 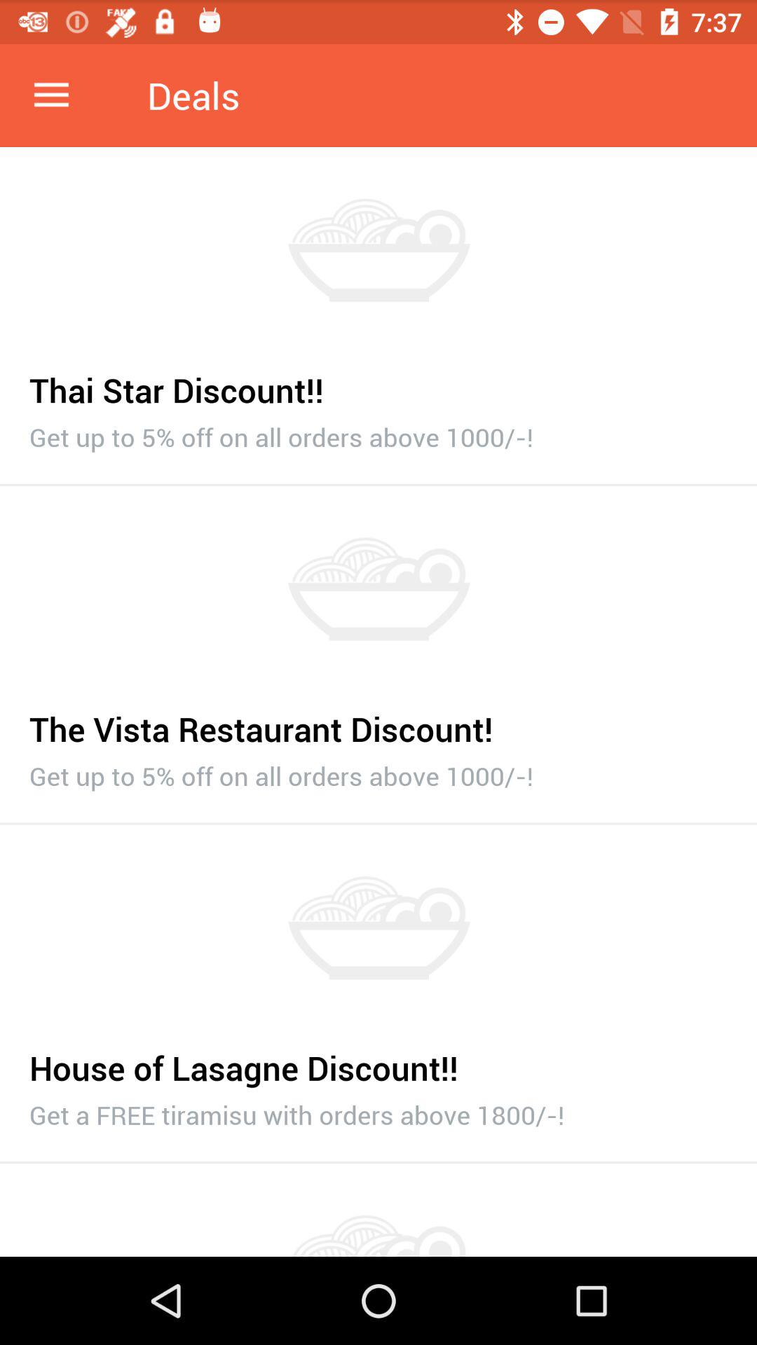 I want to click on open thai star discount!!, so click(x=378, y=382).